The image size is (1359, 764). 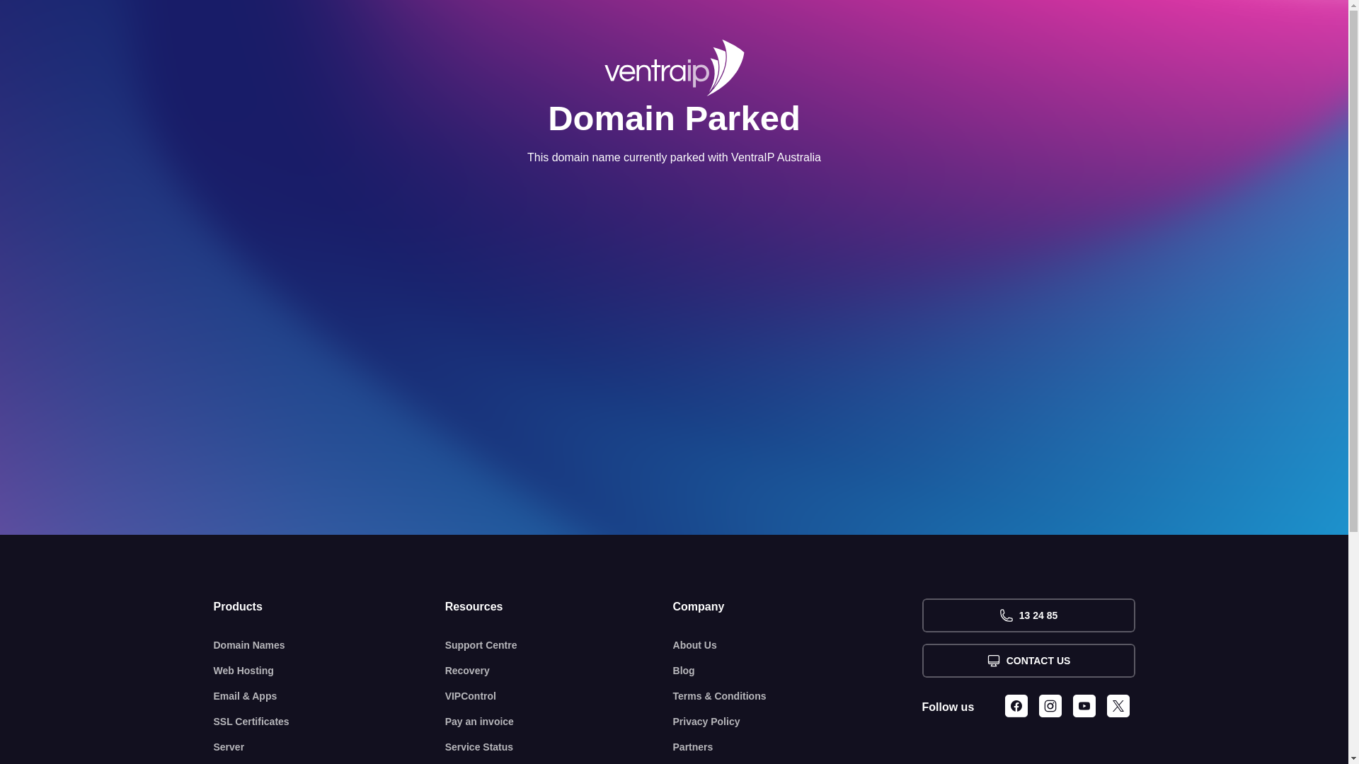 I want to click on Email & Apps, so click(x=330, y=696).